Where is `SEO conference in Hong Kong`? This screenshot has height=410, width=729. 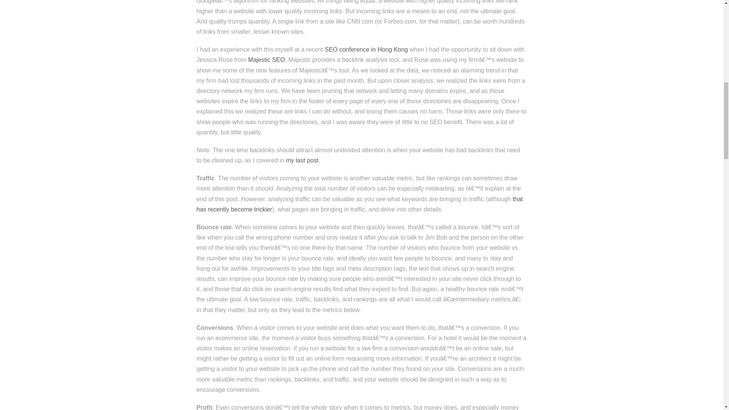 SEO conference in Hong Kong is located at coordinates (366, 49).